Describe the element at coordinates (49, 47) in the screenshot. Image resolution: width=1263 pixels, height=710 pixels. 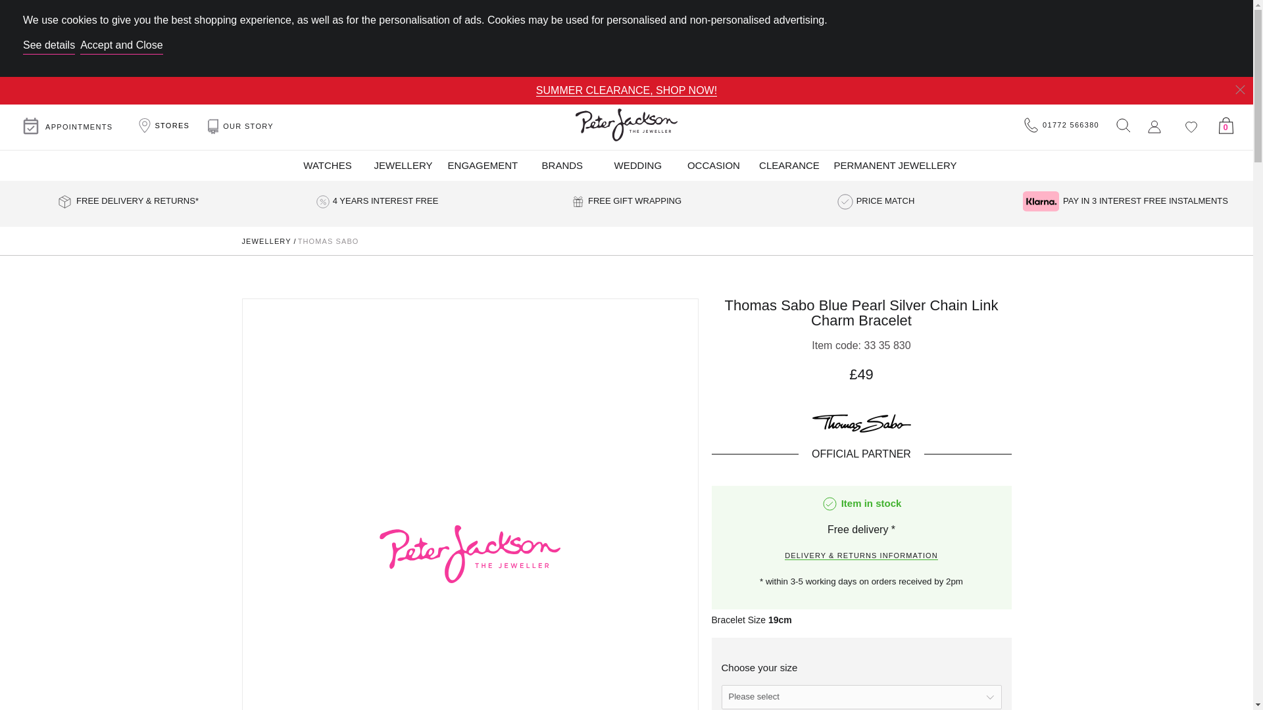
I see `See details` at that location.